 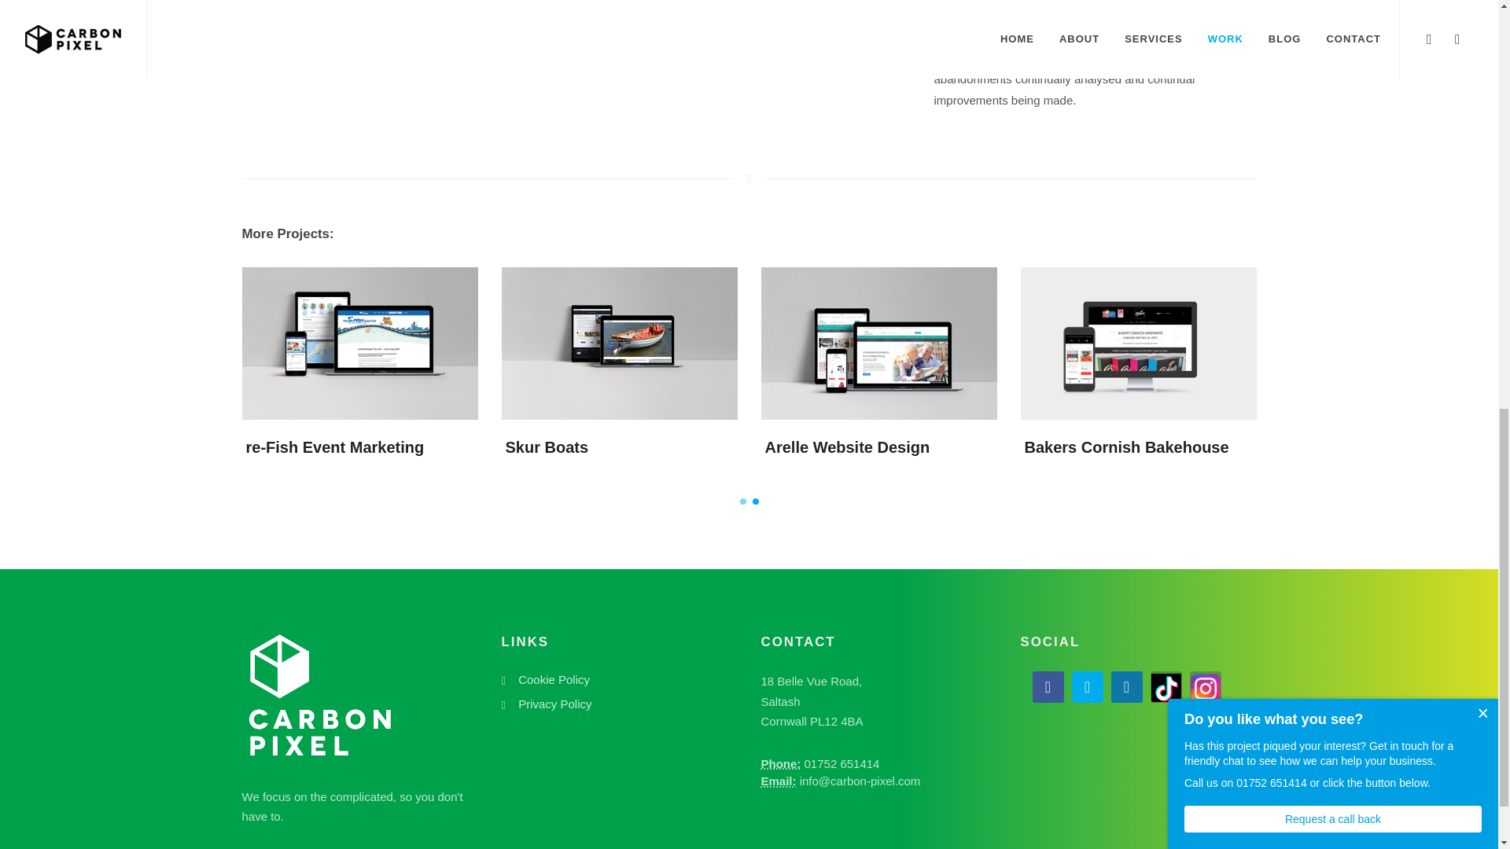 I want to click on Email Address, so click(x=779, y=781).